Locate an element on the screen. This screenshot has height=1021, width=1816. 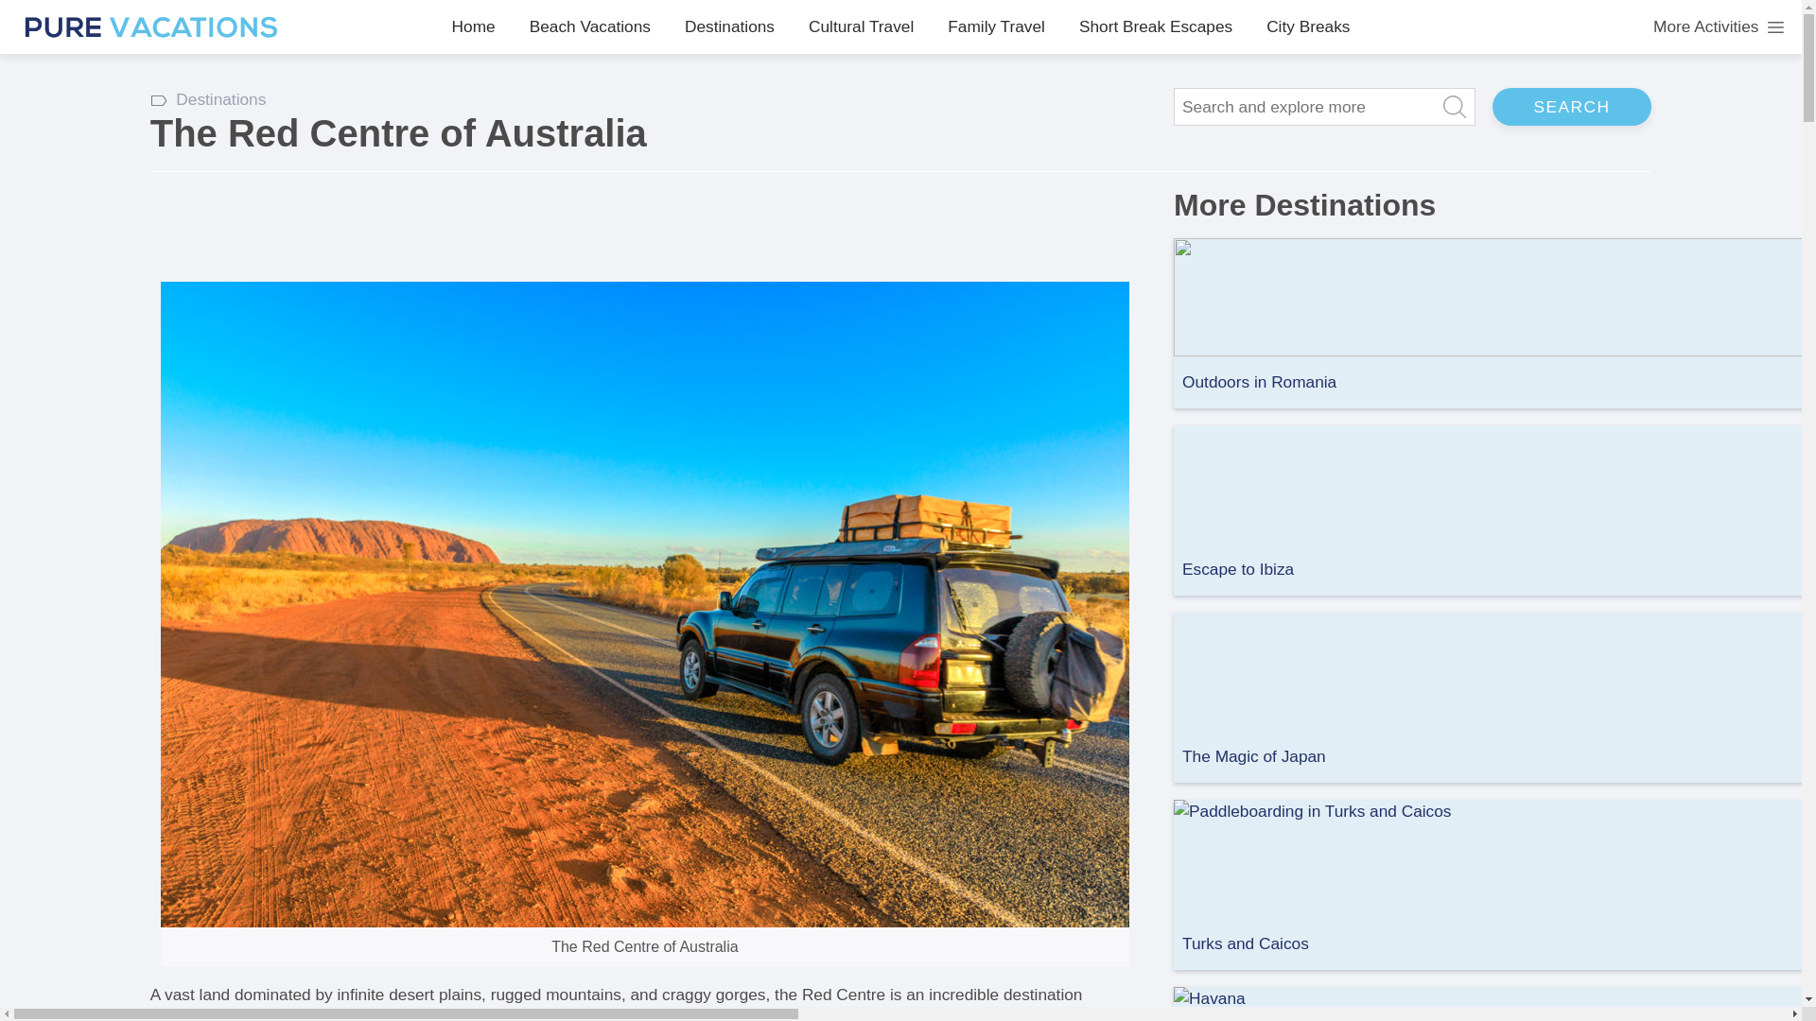
Family Travel is located at coordinates (997, 26).